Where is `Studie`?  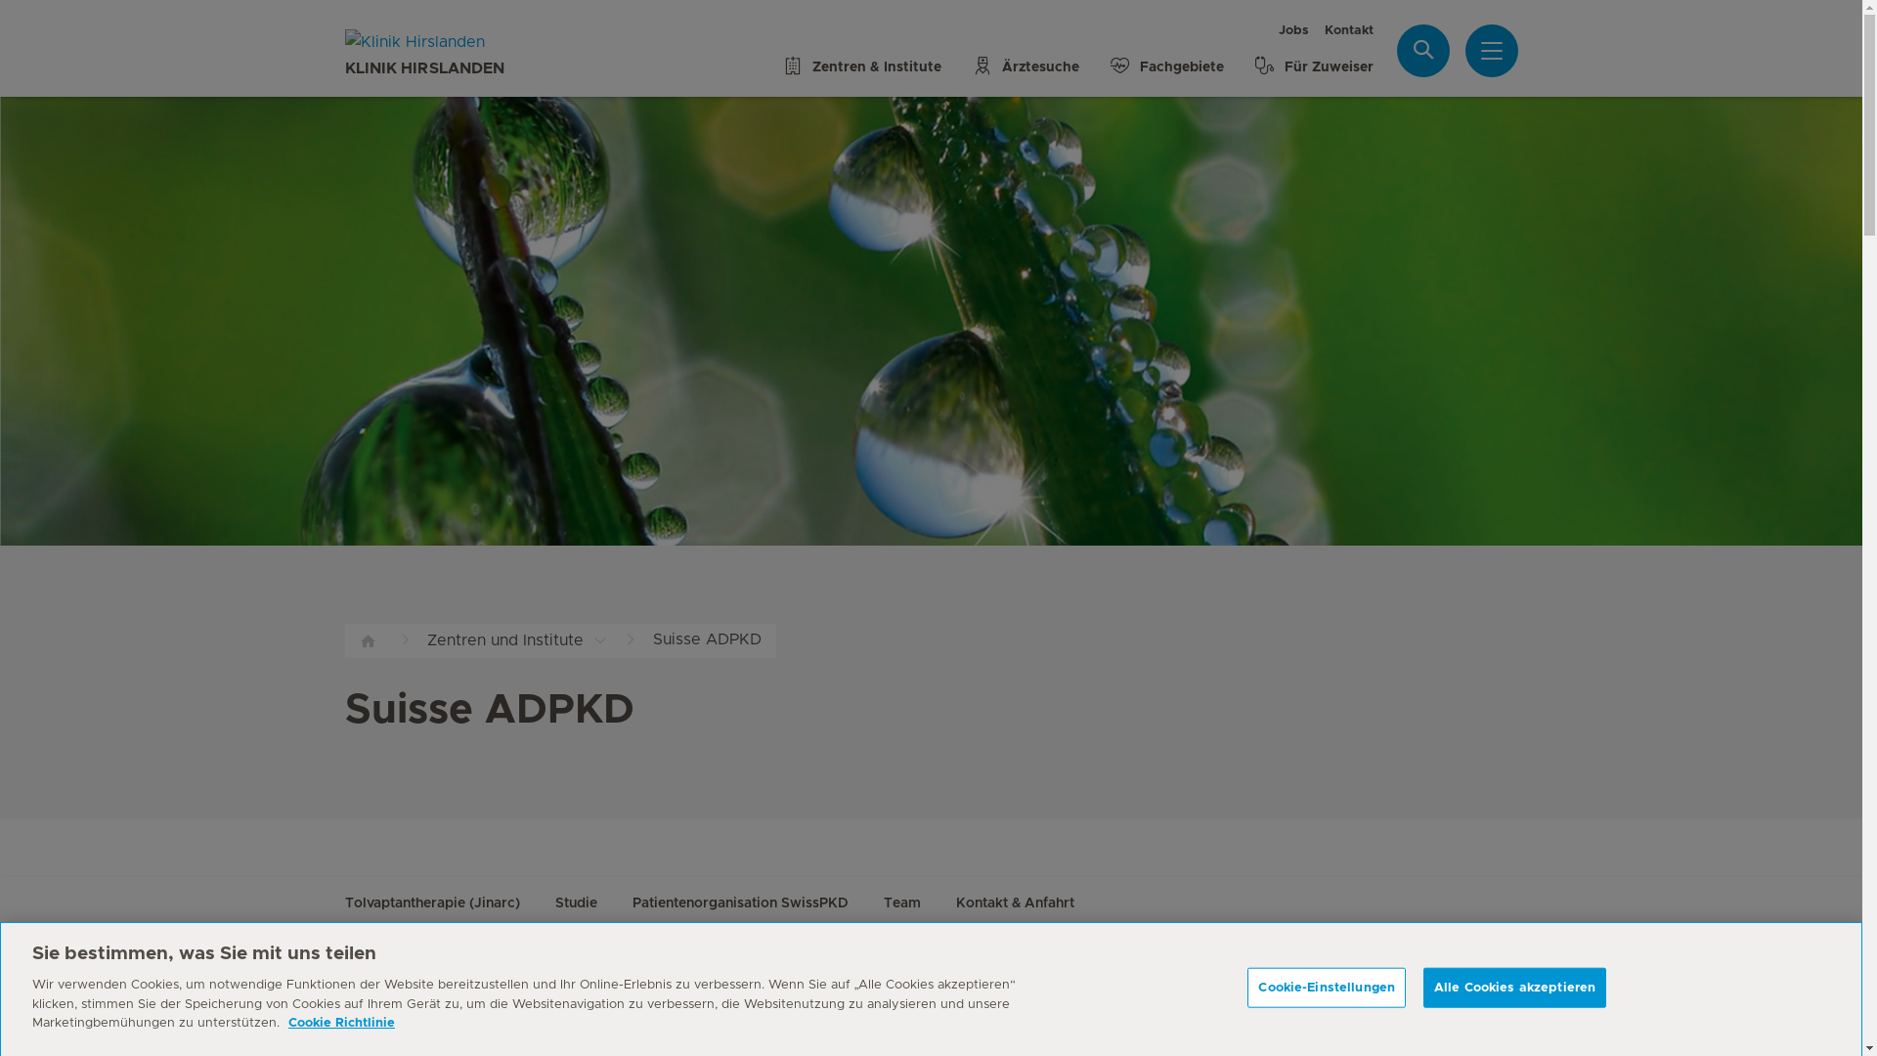 Studie is located at coordinates (577, 904).